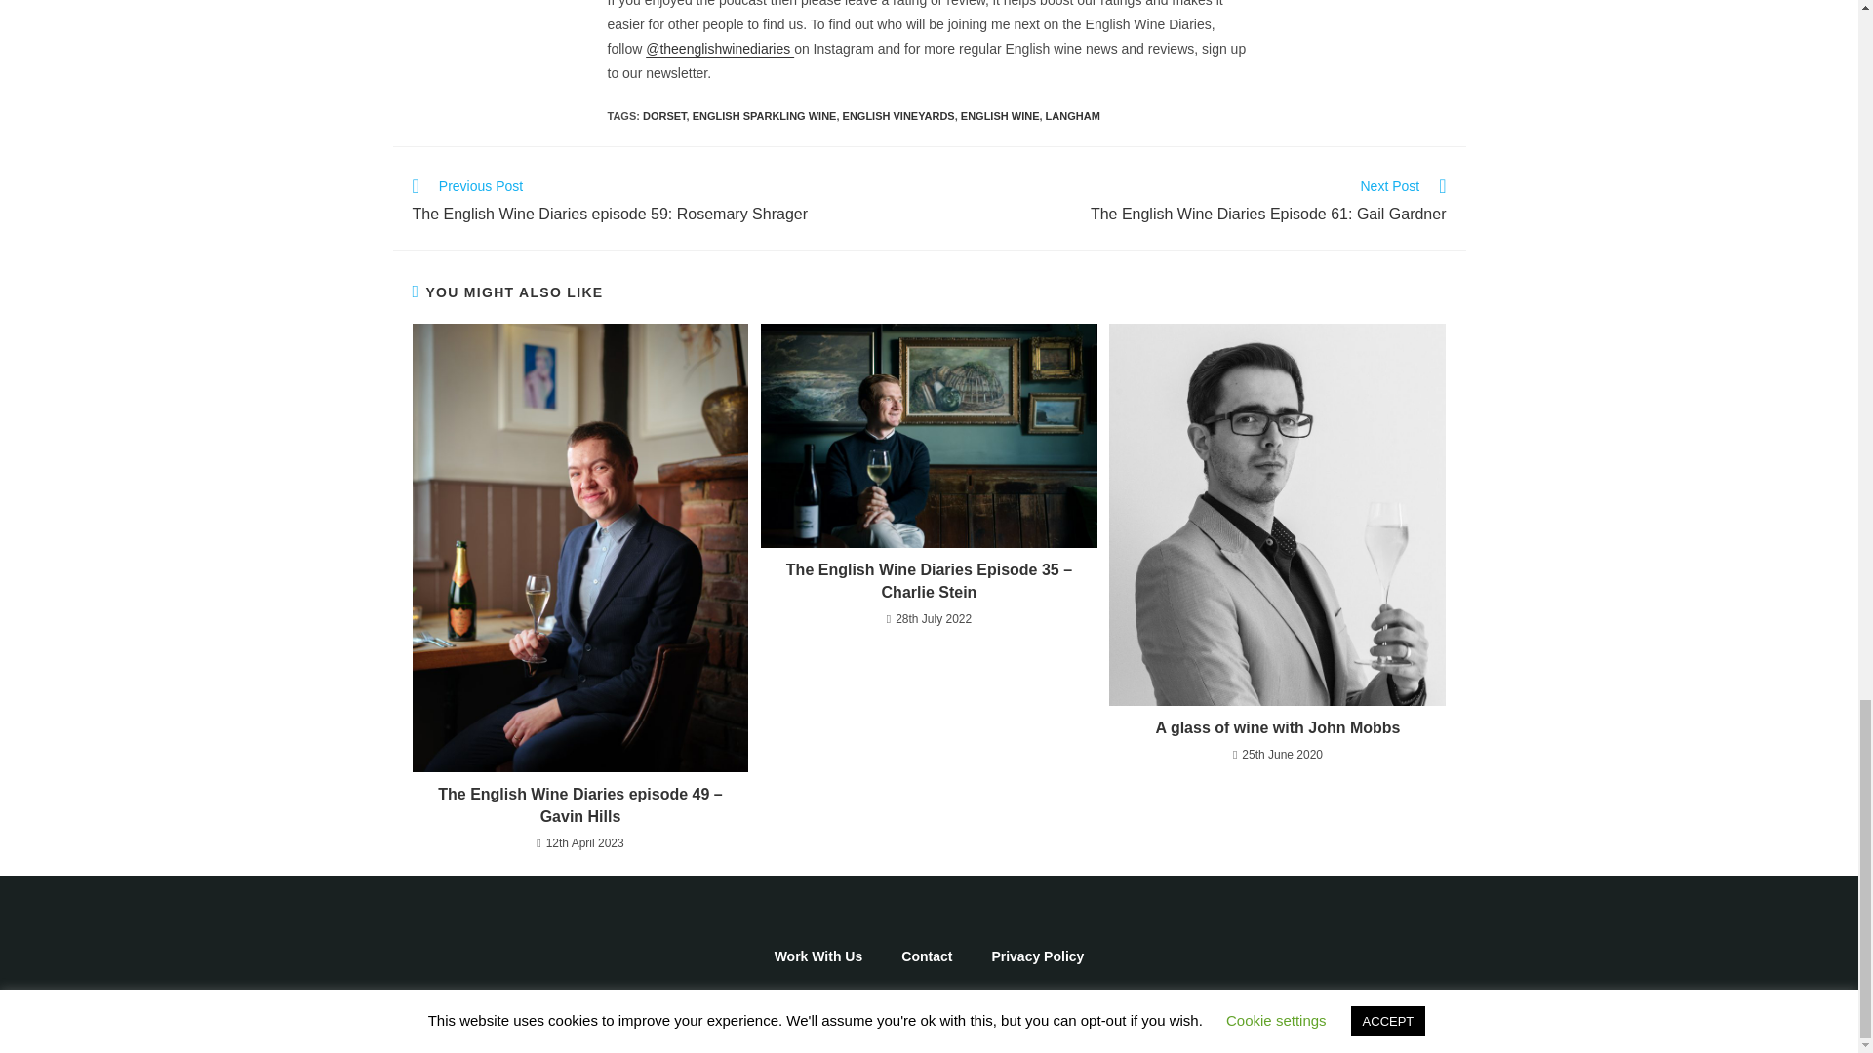 The height and width of the screenshot is (1053, 1873). I want to click on Work With Us, so click(765, 116).